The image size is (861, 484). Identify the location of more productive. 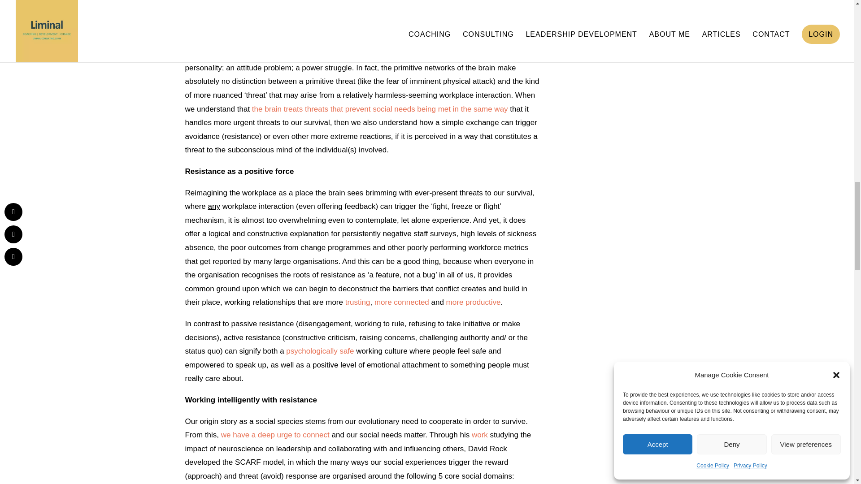
(474, 302).